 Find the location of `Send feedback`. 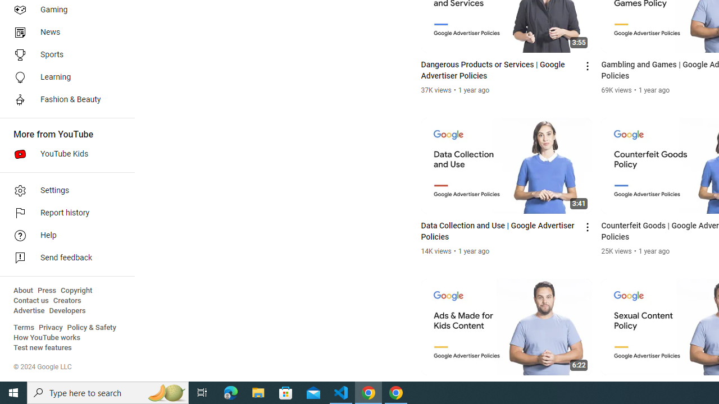

Send feedback is located at coordinates (64, 258).